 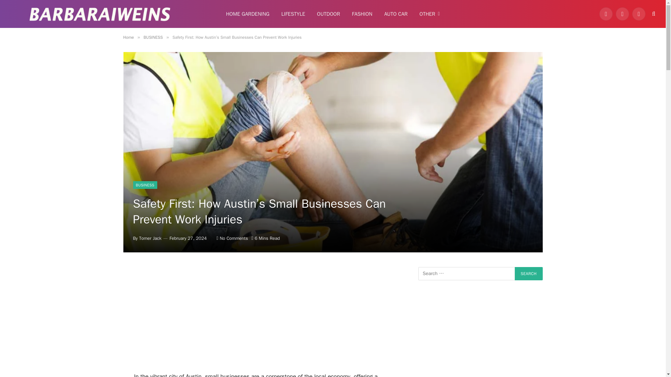 I want to click on AUTO CAR, so click(x=396, y=14).